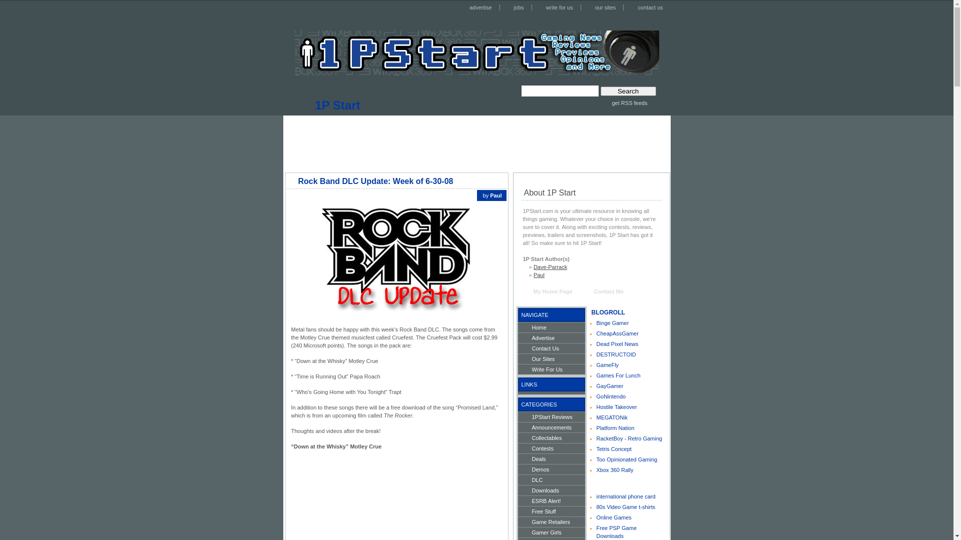  Describe the element at coordinates (629, 91) in the screenshot. I see `Search` at that location.